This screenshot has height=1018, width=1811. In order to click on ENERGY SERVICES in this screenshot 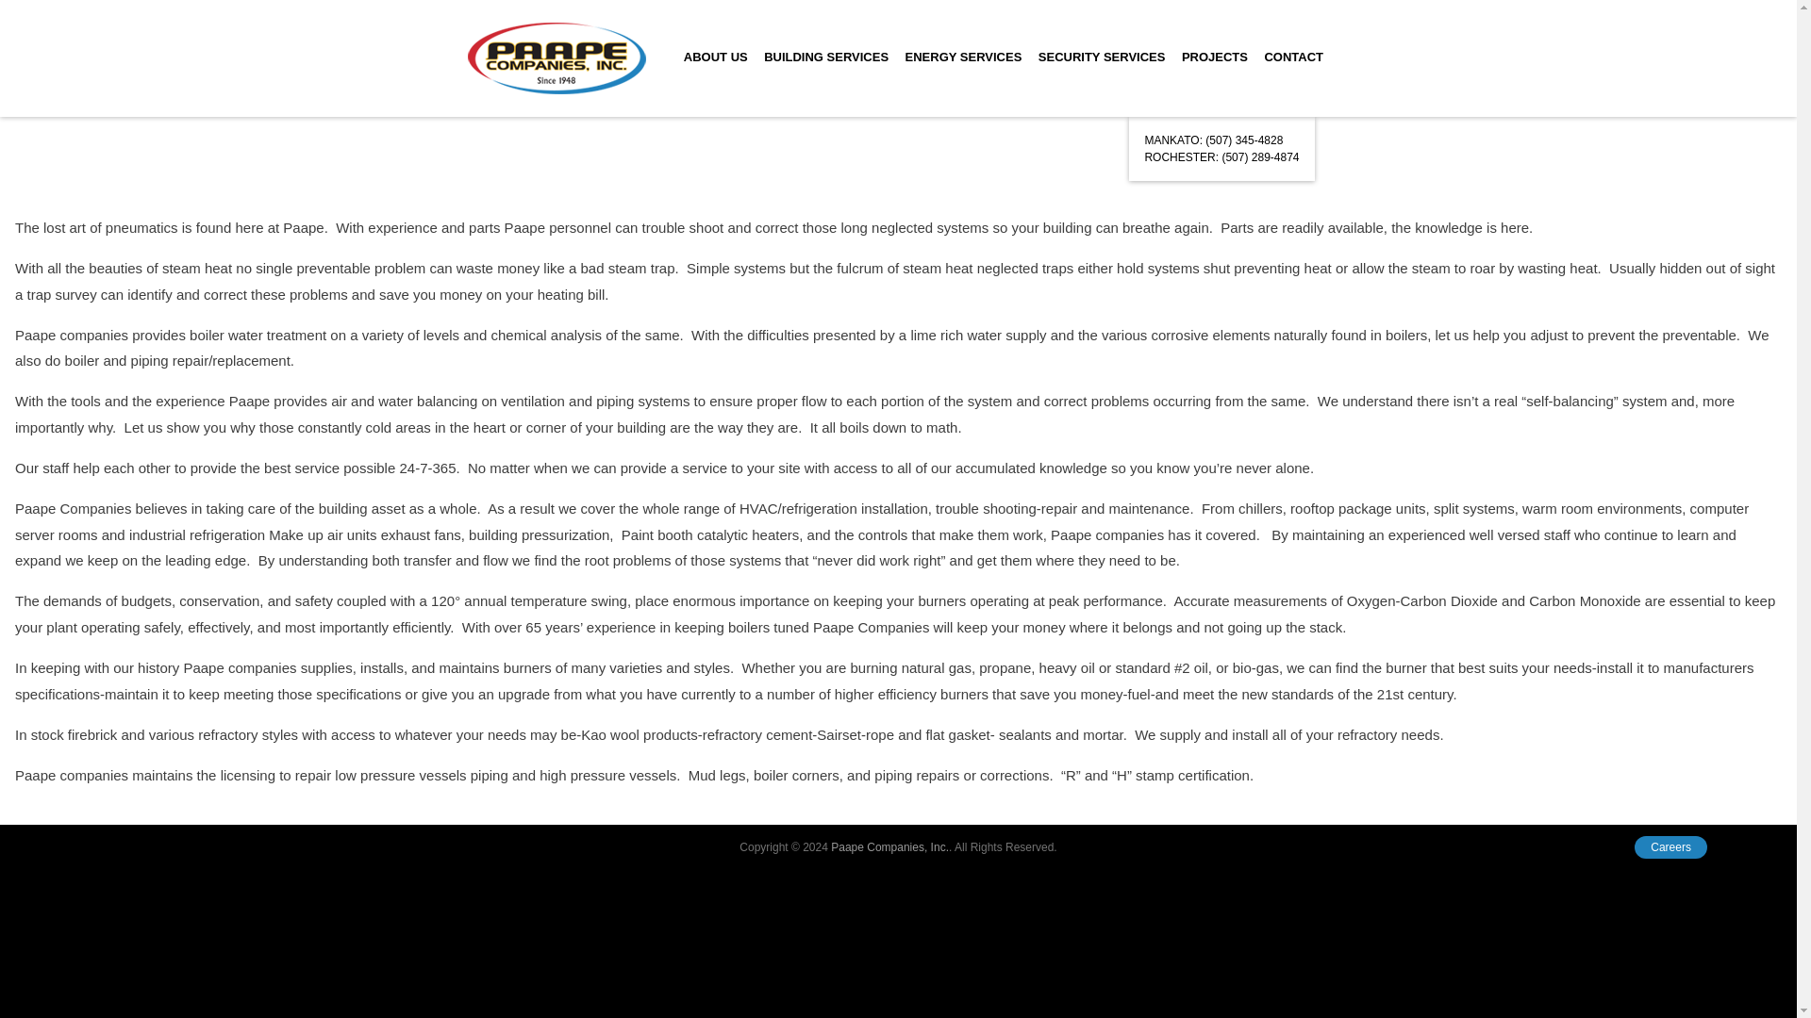, I will do `click(963, 57)`.